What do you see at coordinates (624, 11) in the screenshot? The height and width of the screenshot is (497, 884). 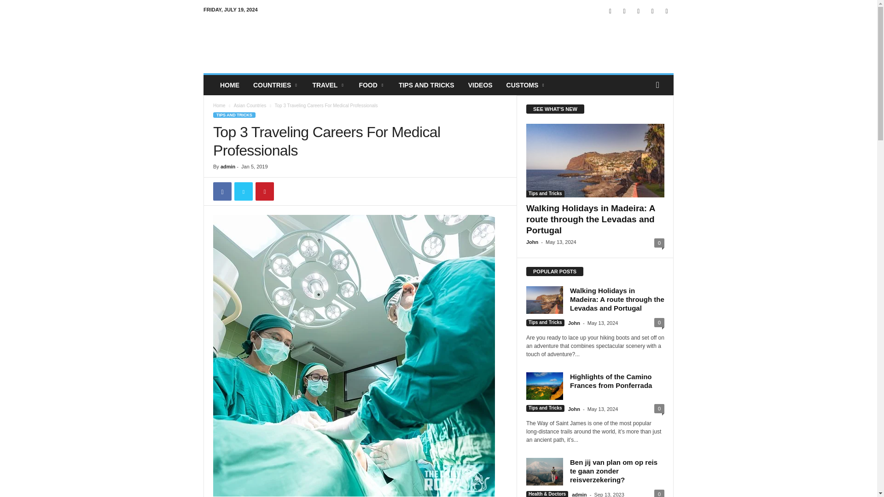 I see `Facebook` at bounding box center [624, 11].